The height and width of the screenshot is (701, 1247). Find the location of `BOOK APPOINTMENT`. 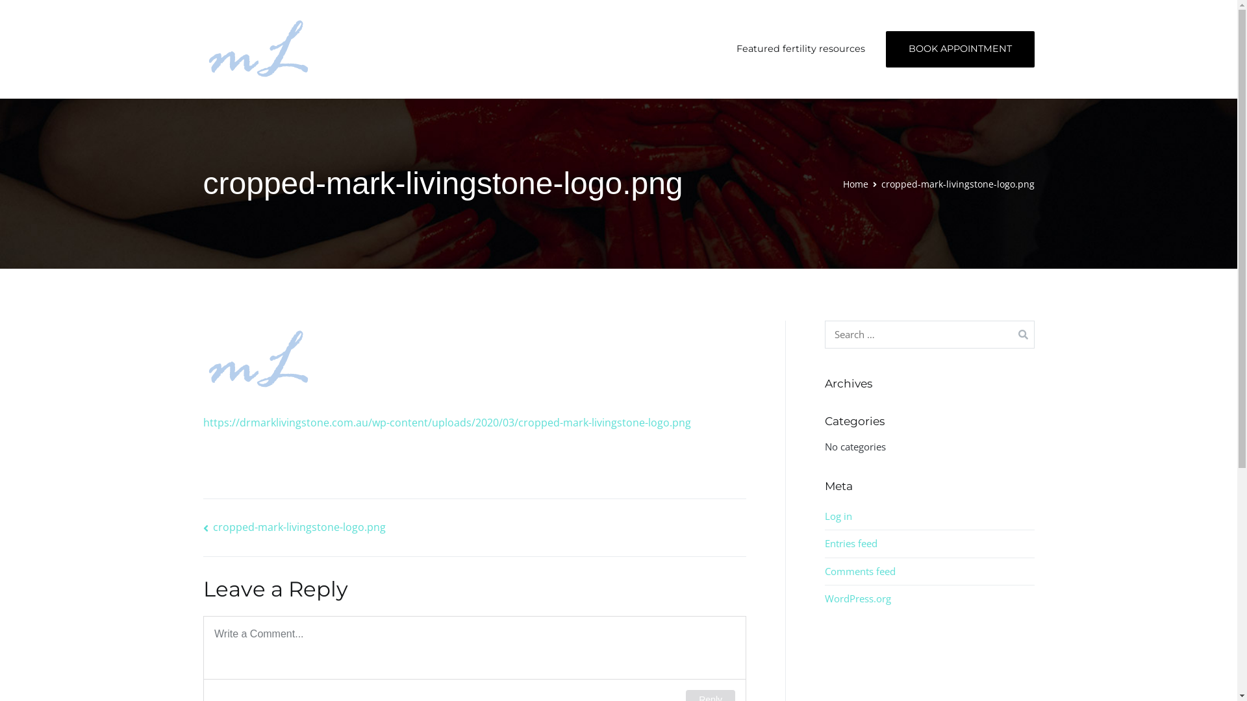

BOOK APPOINTMENT is located at coordinates (960, 49).